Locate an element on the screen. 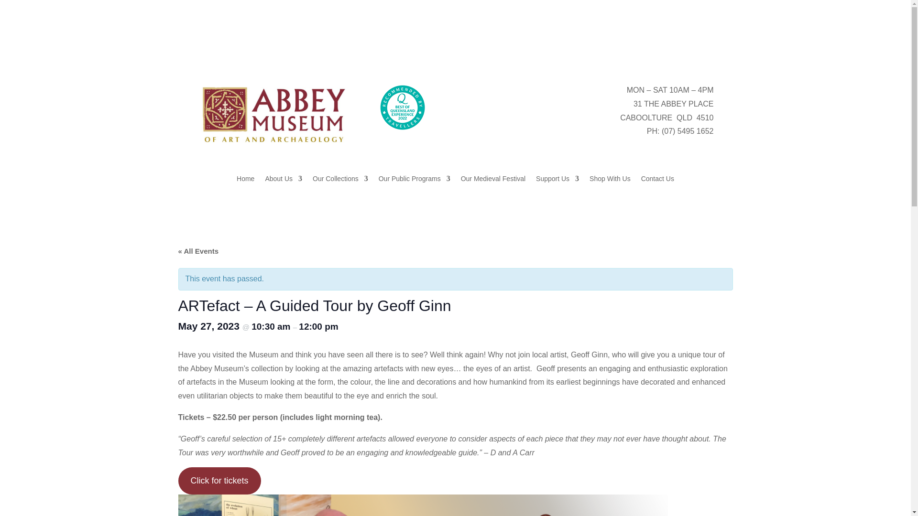  Follow on Instagram is located at coordinates (687, 46).